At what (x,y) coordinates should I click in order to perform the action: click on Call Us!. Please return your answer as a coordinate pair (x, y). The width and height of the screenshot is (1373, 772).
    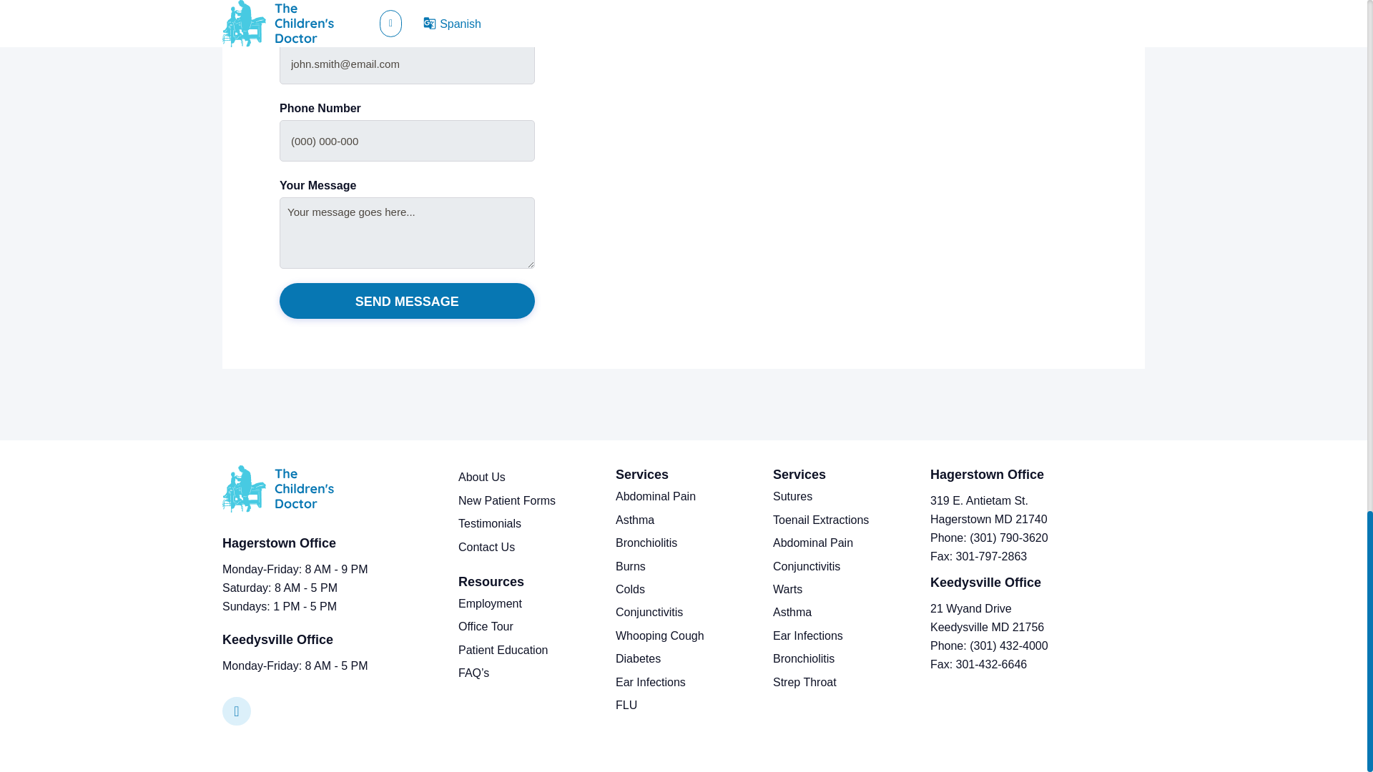
    Looking at the image, I should click on (991, 556).